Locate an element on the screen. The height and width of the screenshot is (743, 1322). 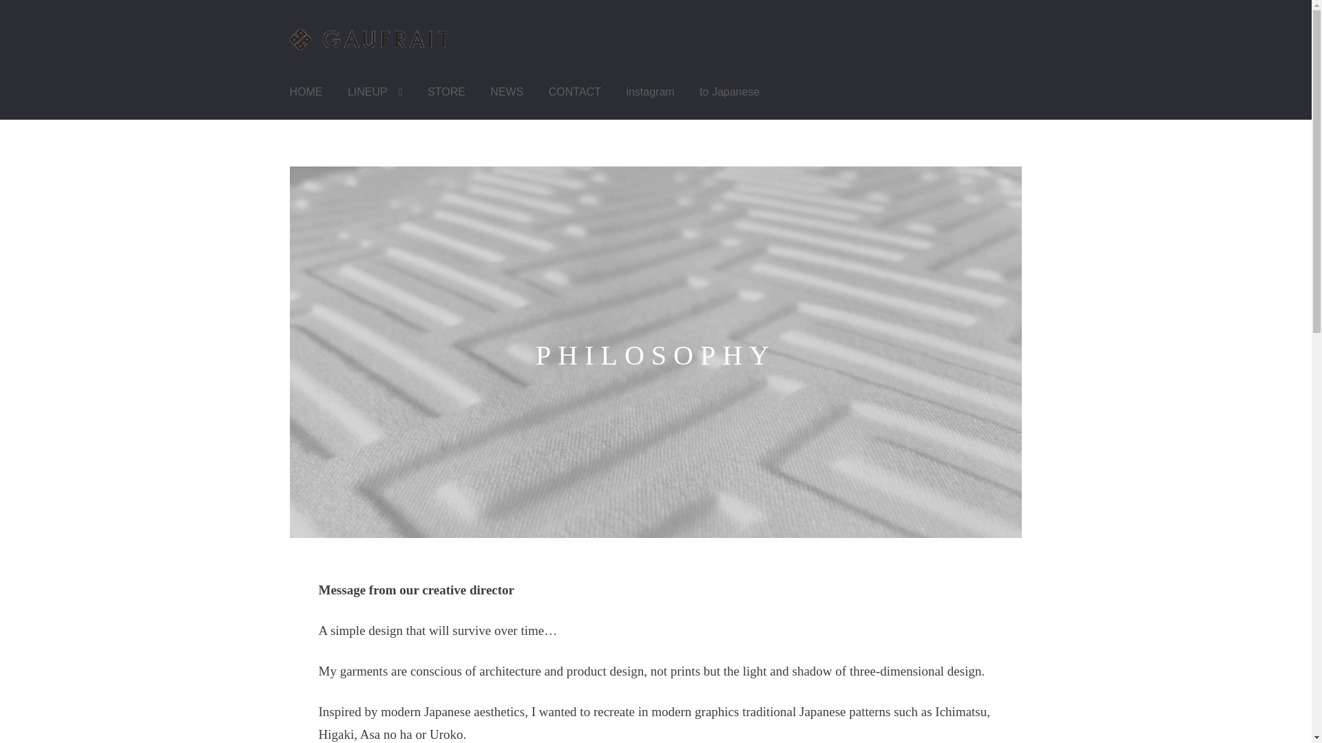
to Japanese is located at coordinates (730, 92).